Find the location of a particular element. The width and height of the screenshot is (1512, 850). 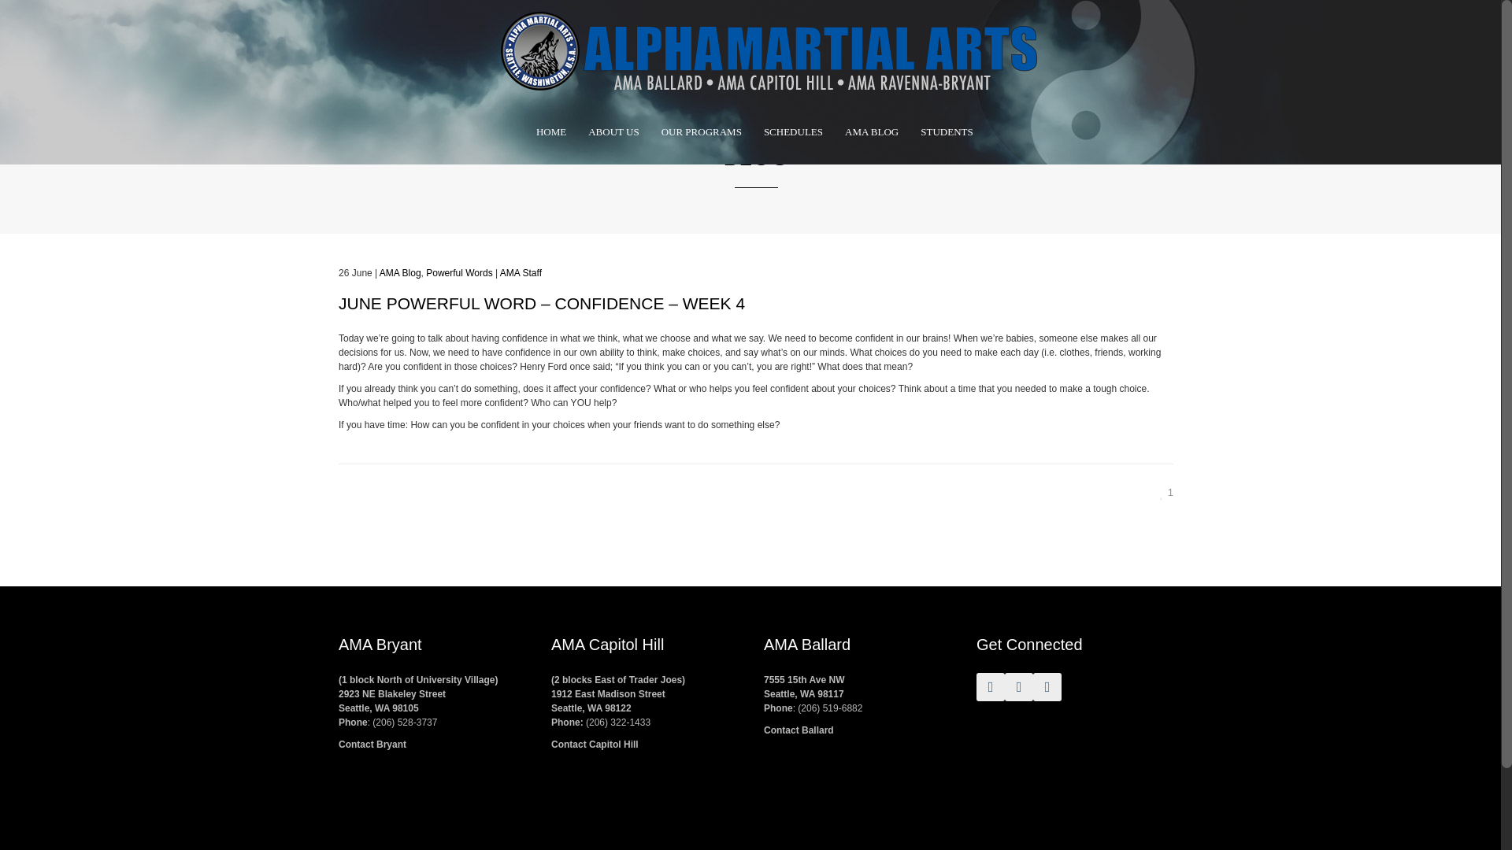

SCHEDULES is located at coordinates (794, 41).